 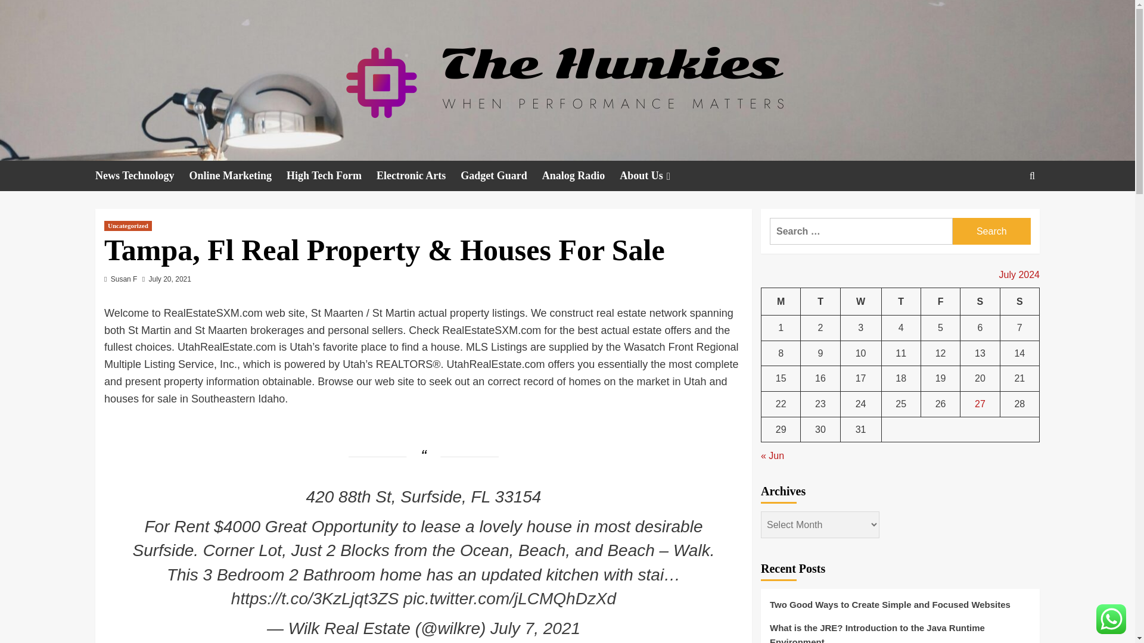 I want to click on Monday, so click(x=781, y=301).